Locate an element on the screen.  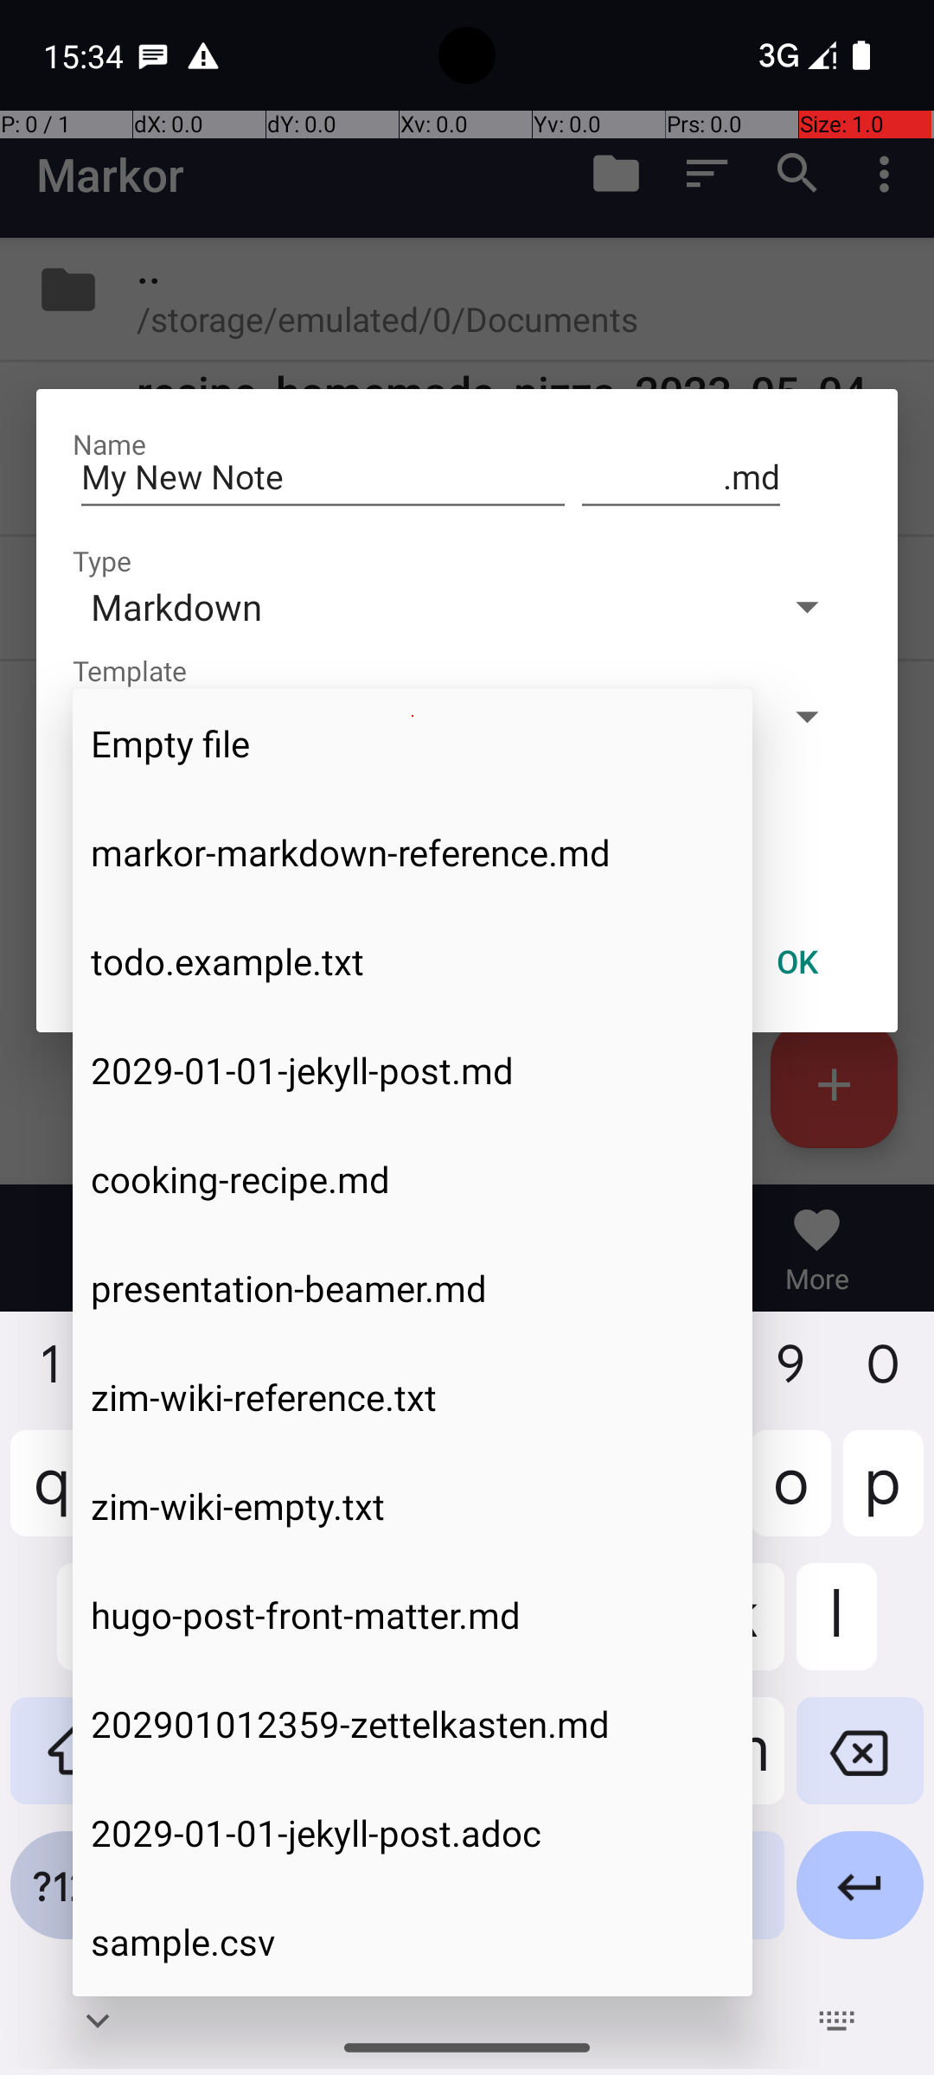
hugo-post-front-matter.md is located at coordinates (413, 1615).